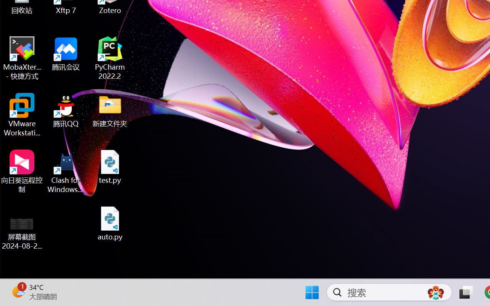  I want to click on test.py, so click(110, 167).